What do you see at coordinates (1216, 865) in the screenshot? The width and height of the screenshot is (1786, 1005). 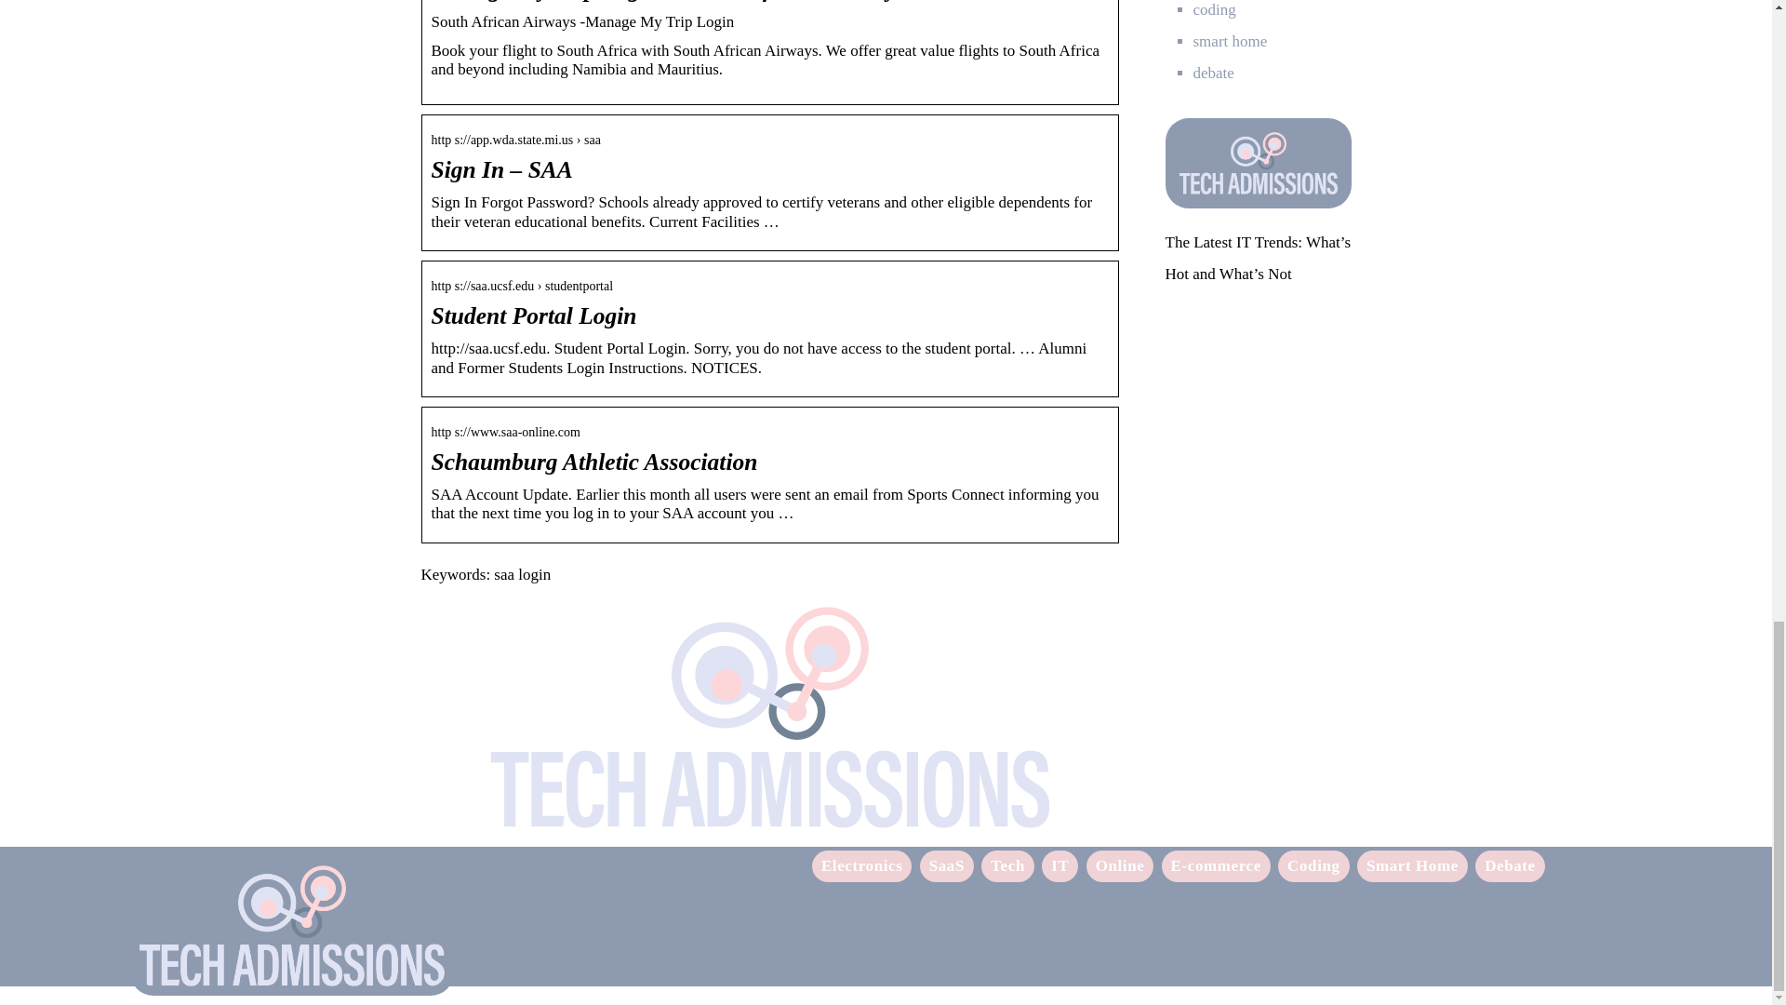 I see `E-commerce` at bounding box center [1216, 865].